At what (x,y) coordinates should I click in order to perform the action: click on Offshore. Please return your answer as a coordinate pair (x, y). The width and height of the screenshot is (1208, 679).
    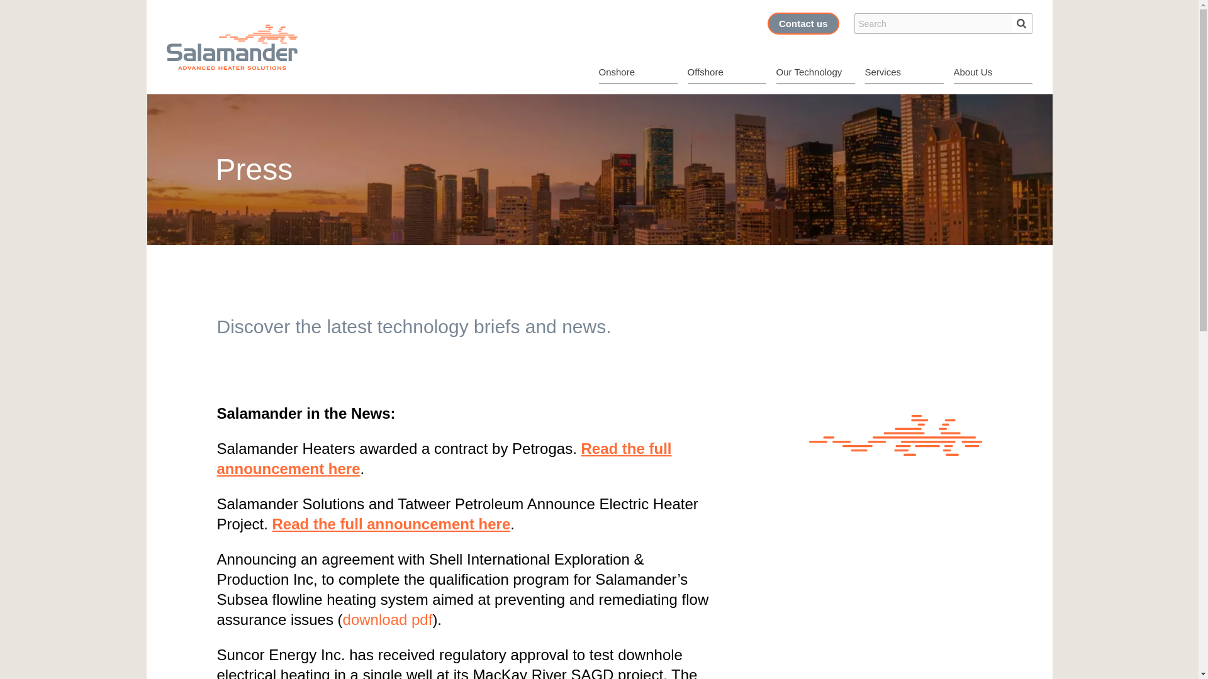
    Looking at the image, I should click on (726, 73).